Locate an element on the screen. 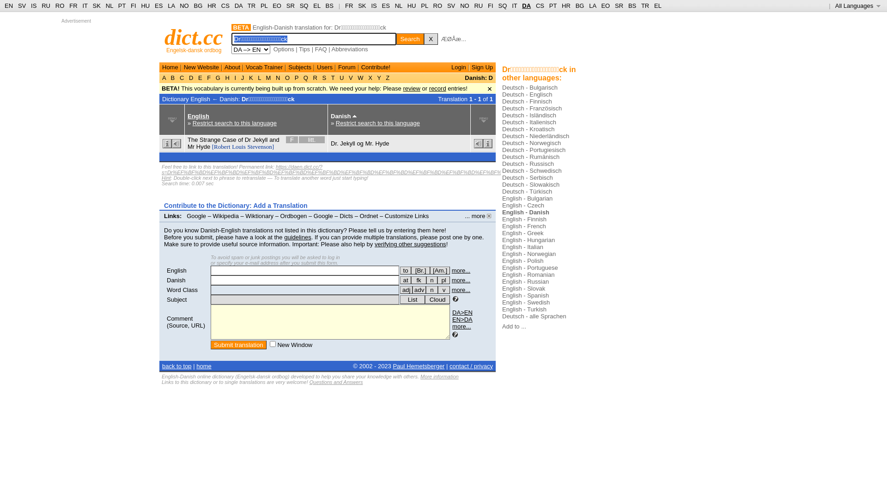 This screenshot has width=887, height=499. EO is located at coordinates (277, 6).